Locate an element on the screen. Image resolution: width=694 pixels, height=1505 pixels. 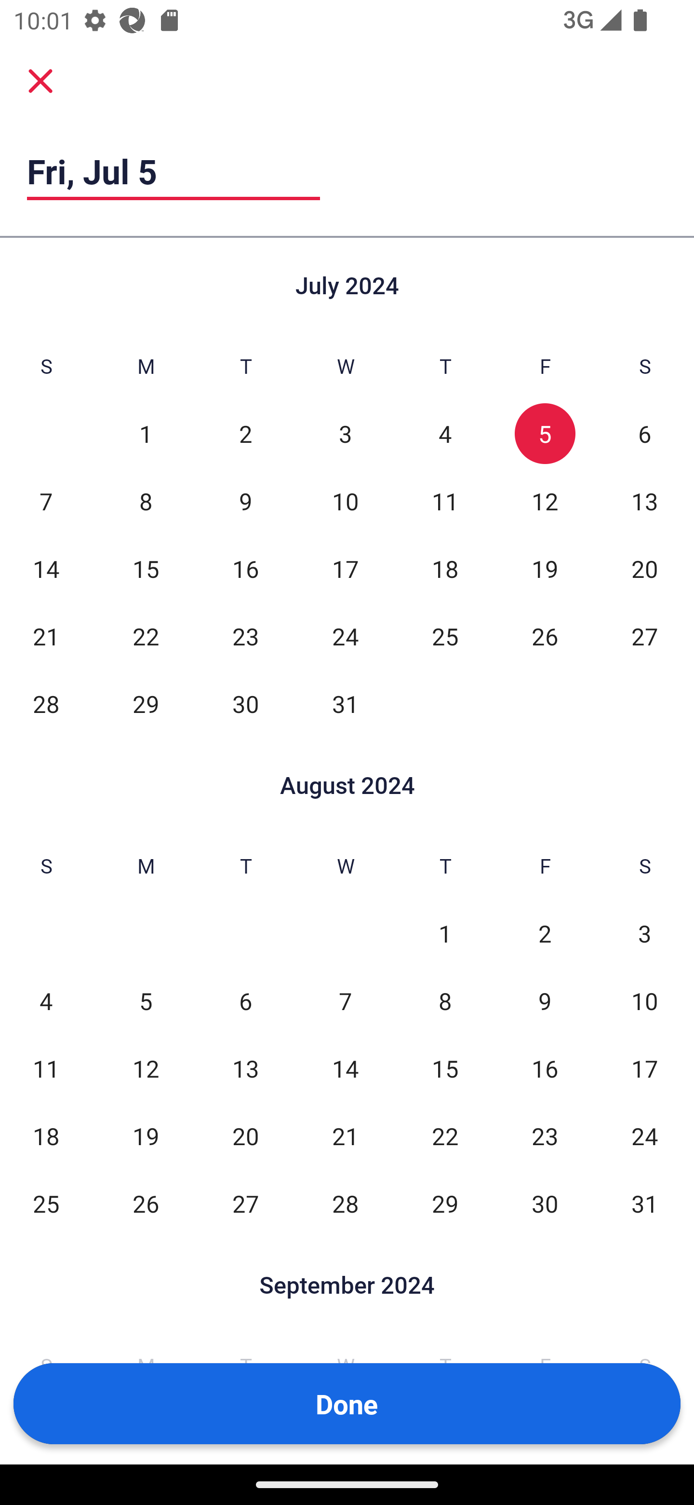
25 Thu, Jul 25, Not Selected is located at coordinates (445, 636).